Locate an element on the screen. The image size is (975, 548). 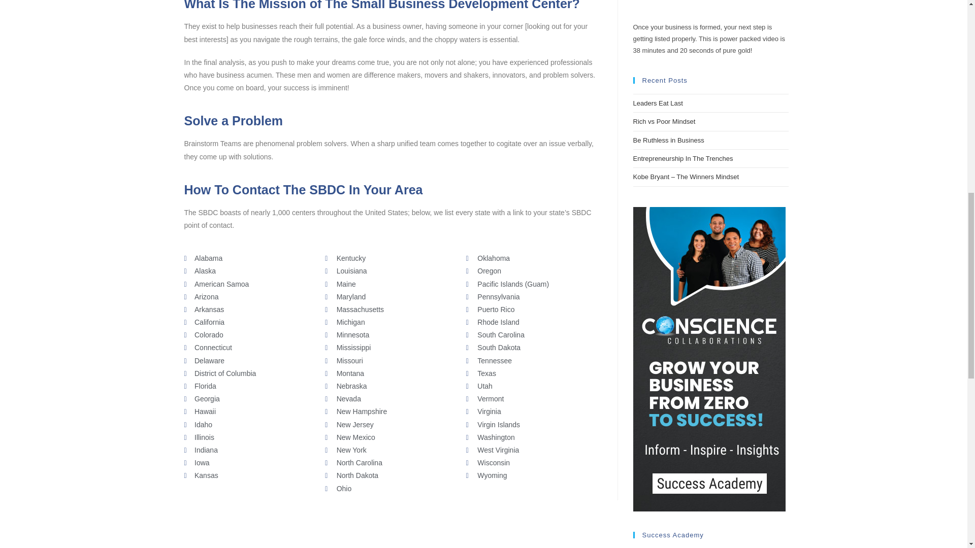
American Samoa is located at coordinates (249, 284).